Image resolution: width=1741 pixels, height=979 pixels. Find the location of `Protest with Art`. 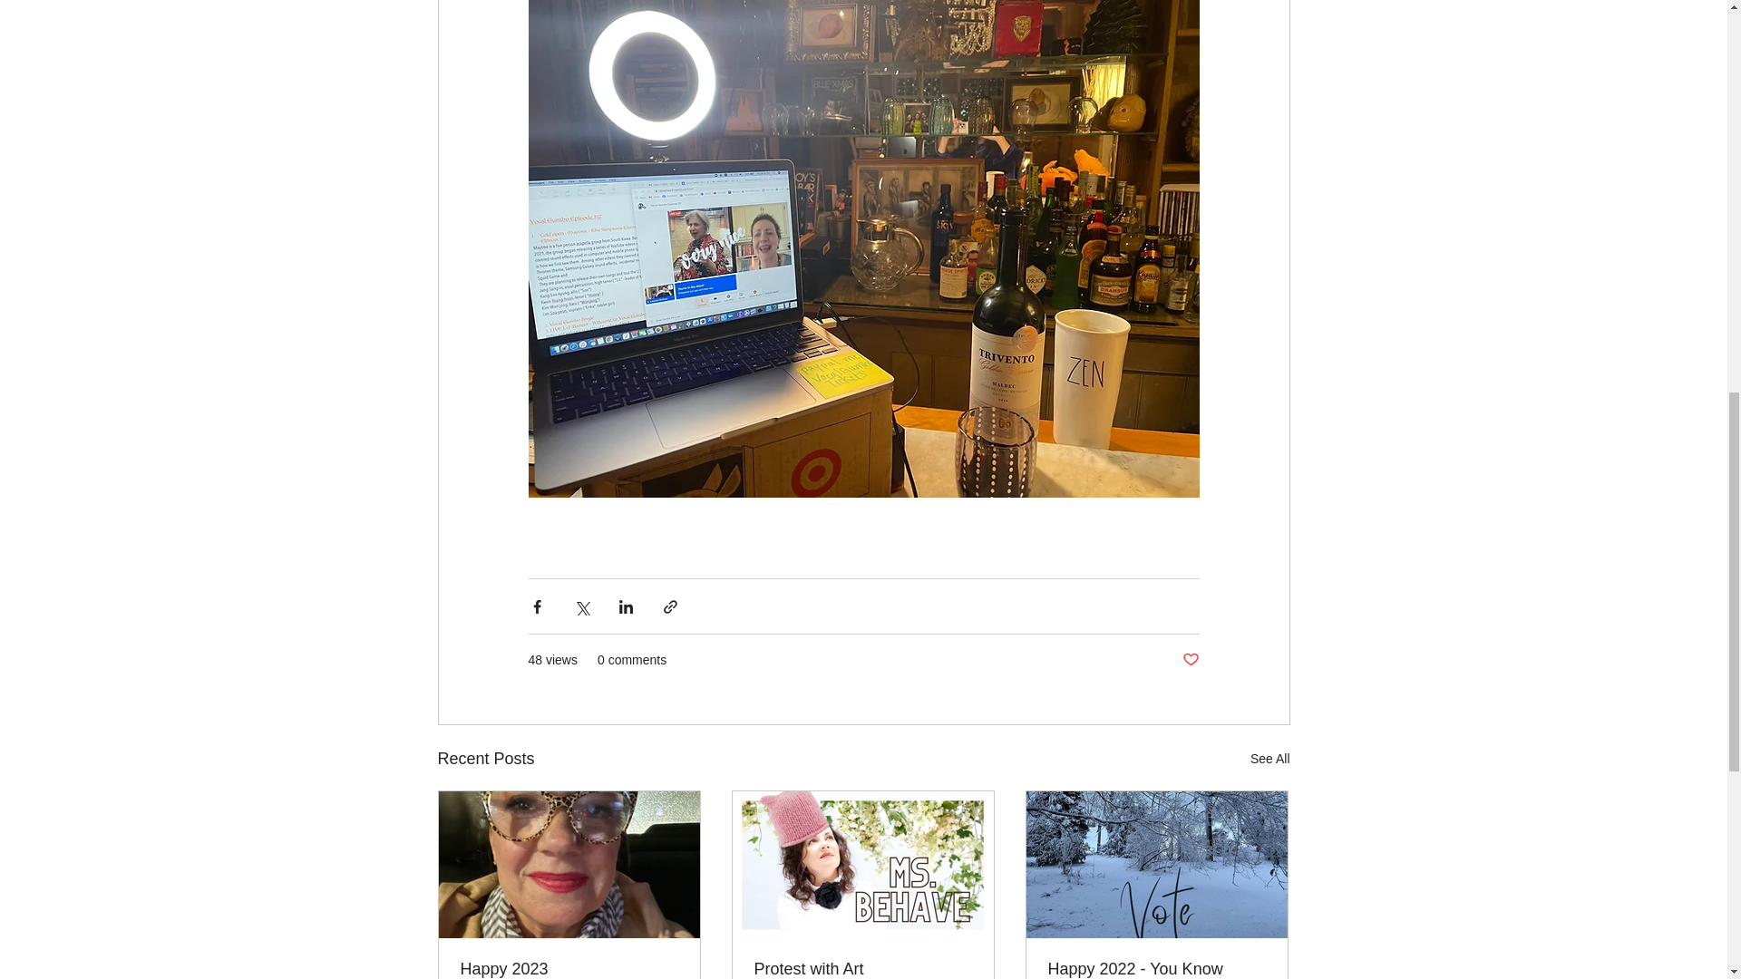

Protest with Art is located at coordinates (862, 970).